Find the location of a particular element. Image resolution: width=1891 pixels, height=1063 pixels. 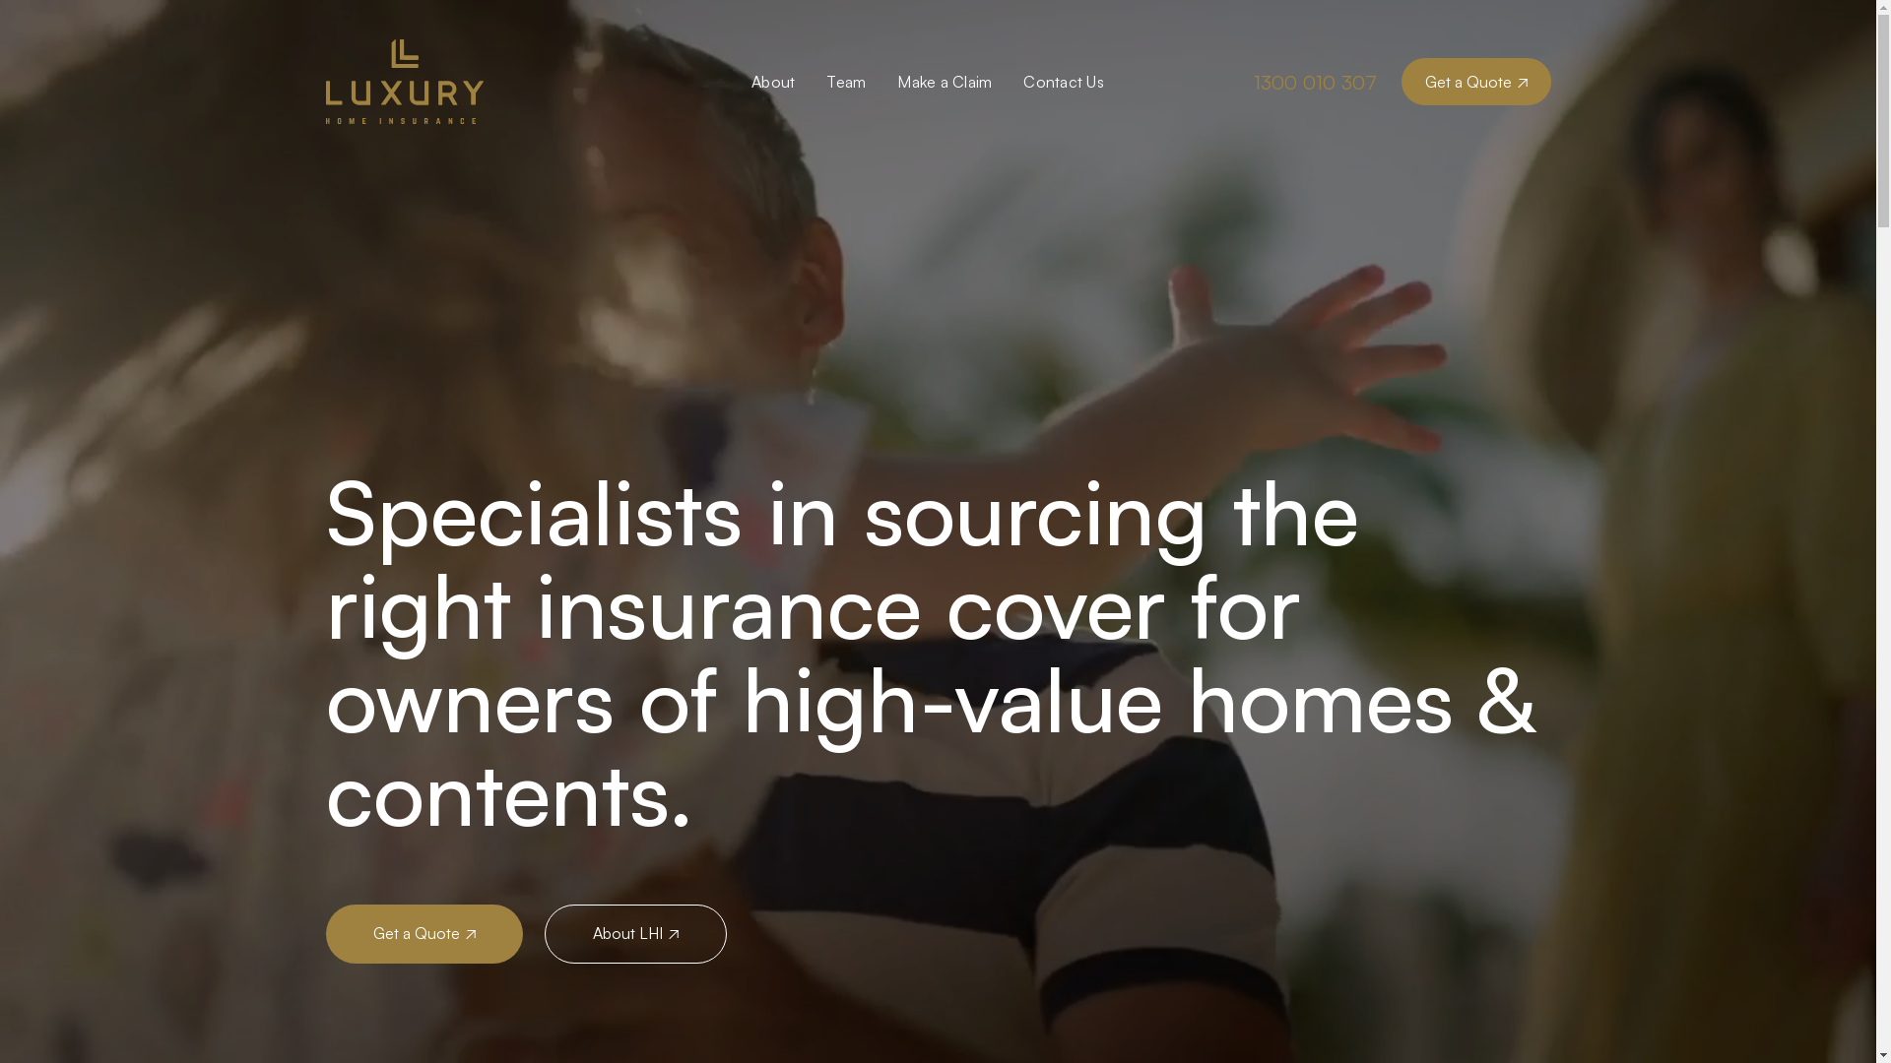

1300 010 307 is located at coordinates (1327, 83).